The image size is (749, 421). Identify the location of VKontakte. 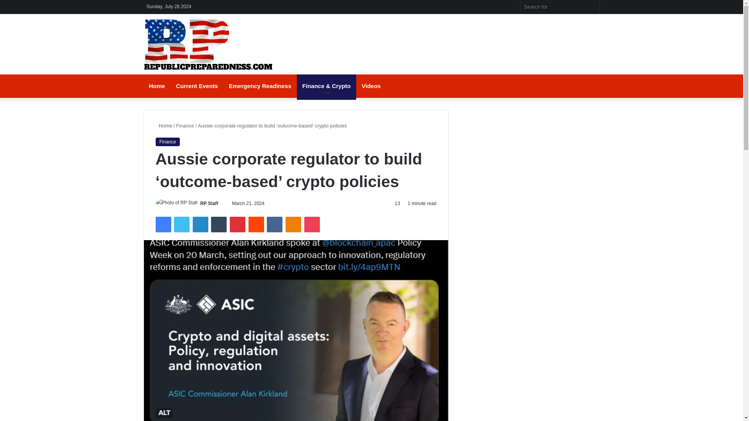
(274, 225).